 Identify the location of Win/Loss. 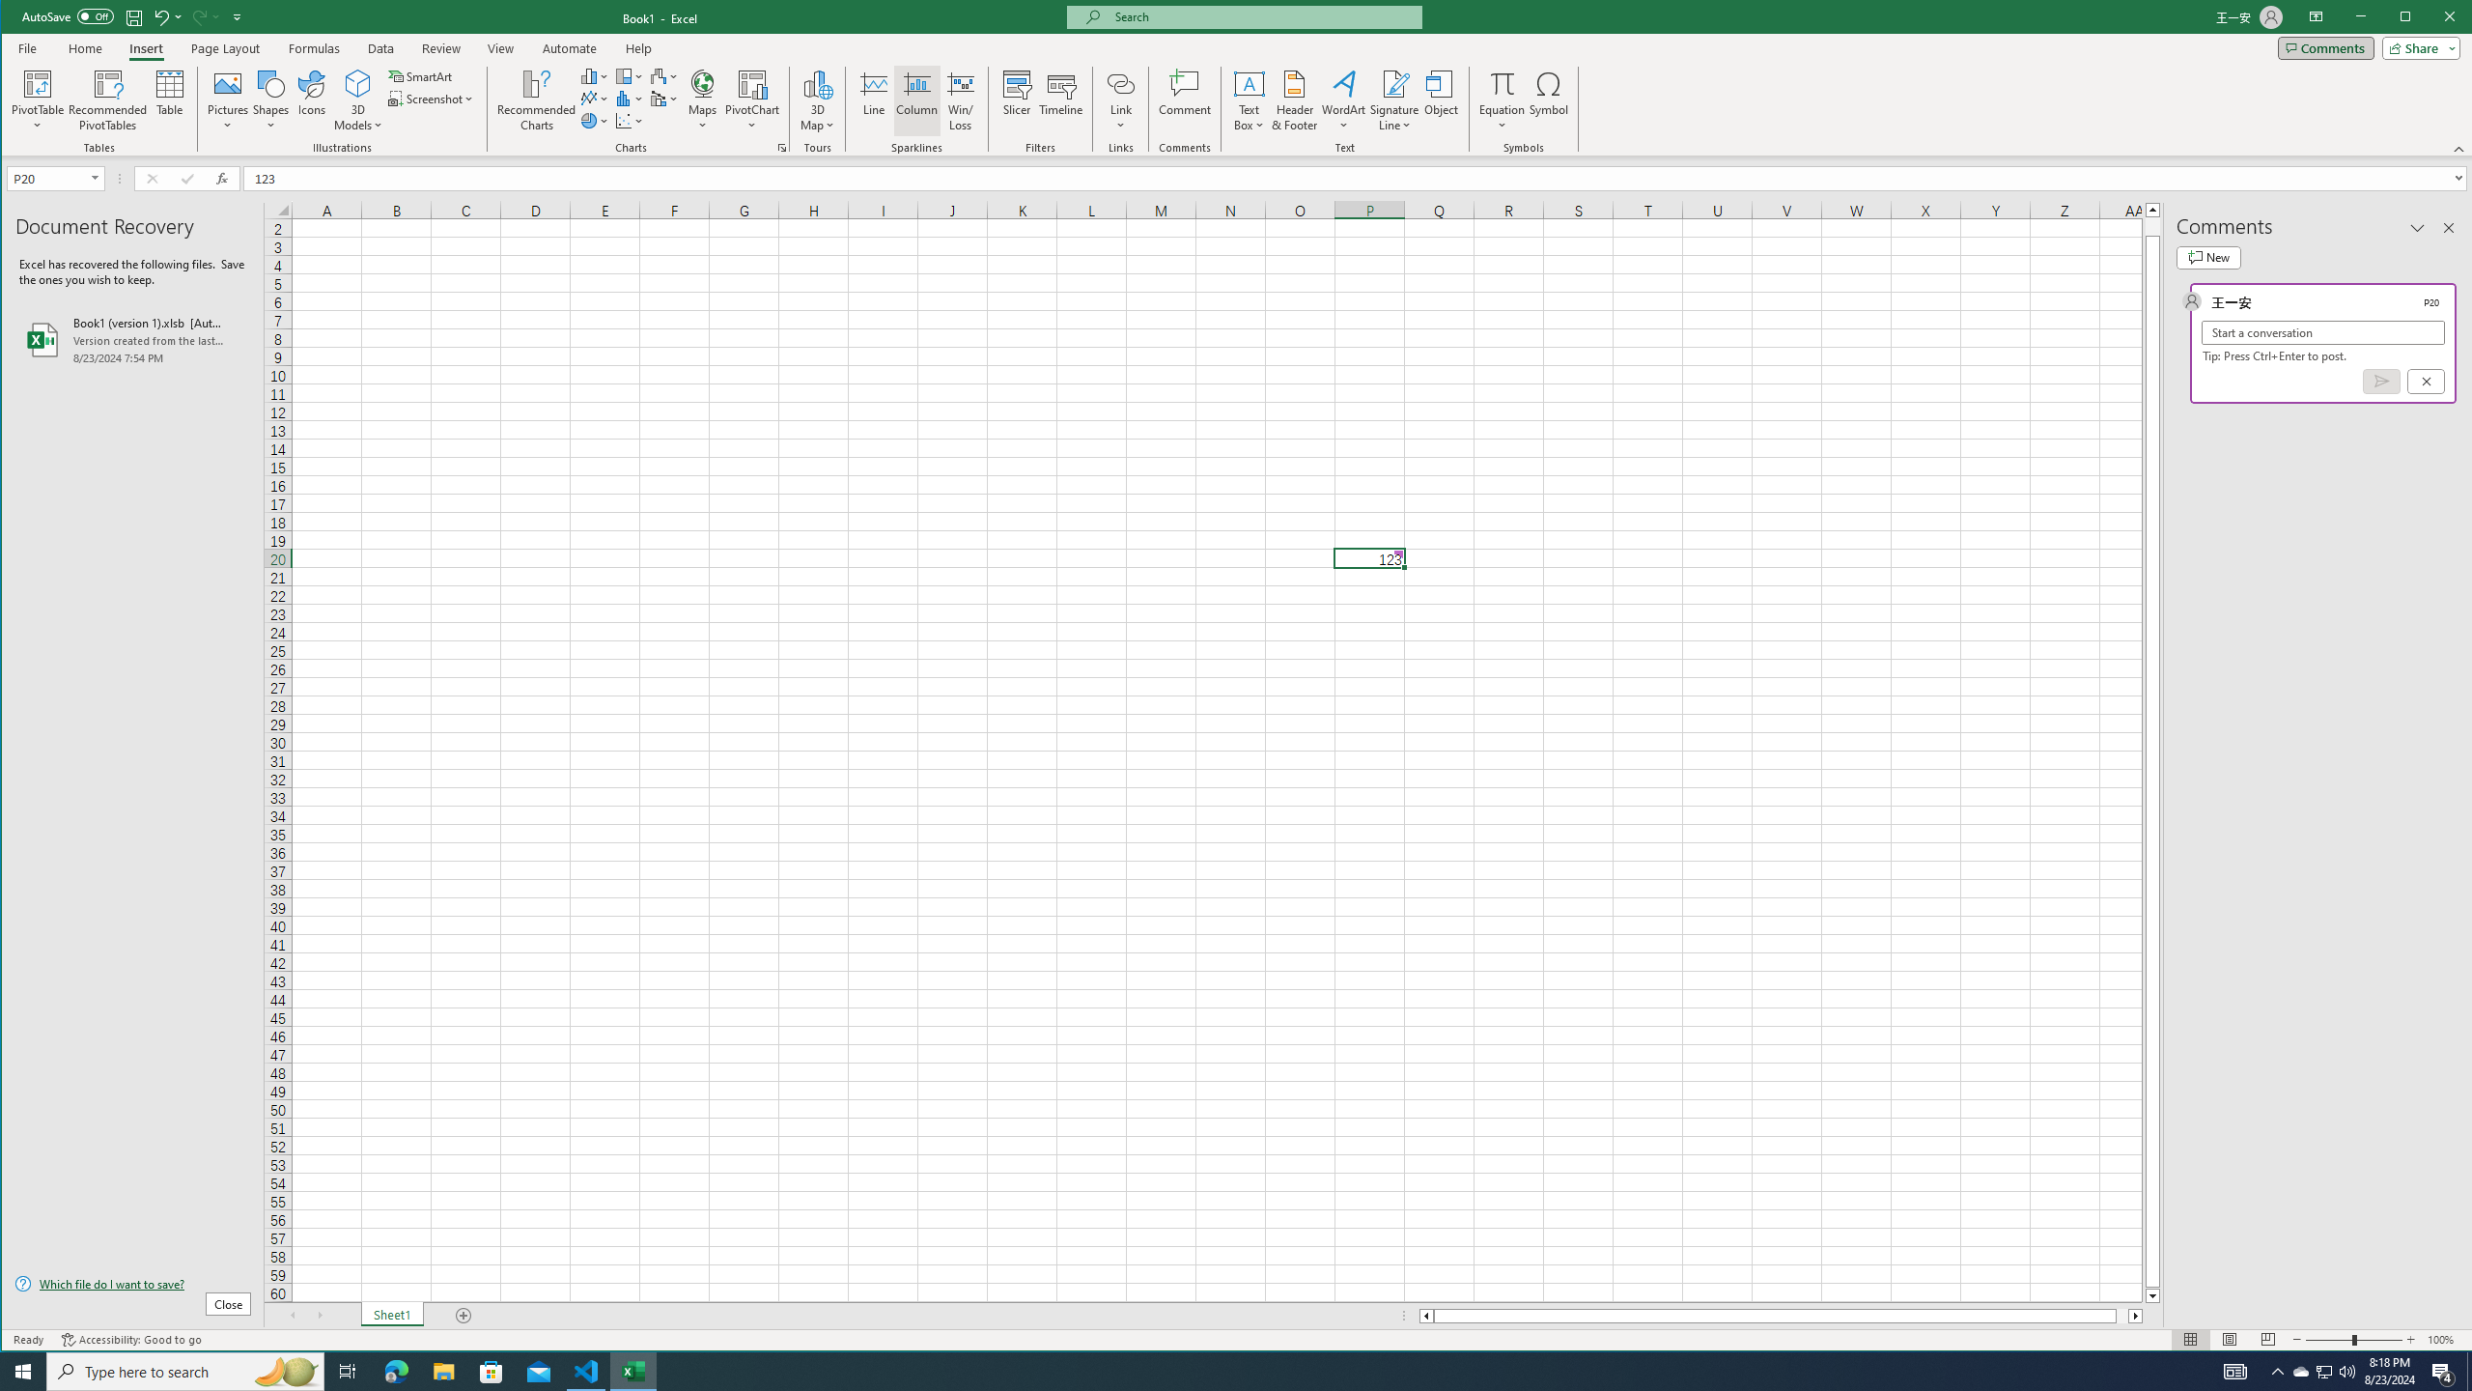
(960, 100).